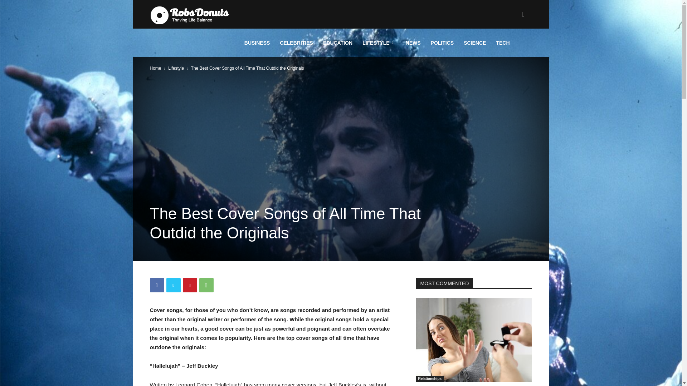 The height and width of the screenshot is (386, 687). I want to click on View all posts in Lifestyle, so click(176, 68).